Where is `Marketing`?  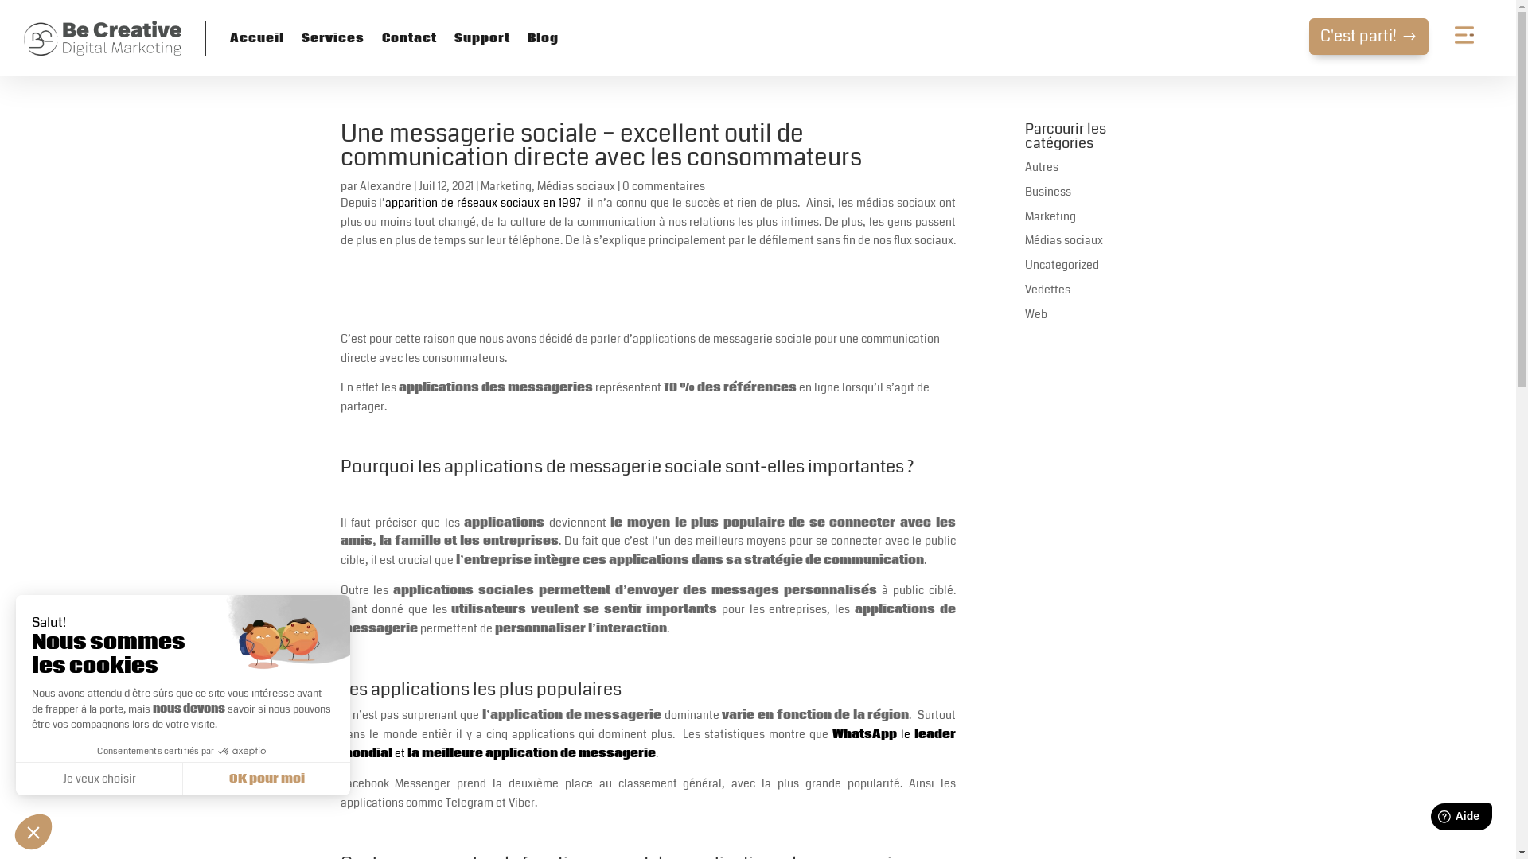
Marketing is located at coordinates (1050, 216).